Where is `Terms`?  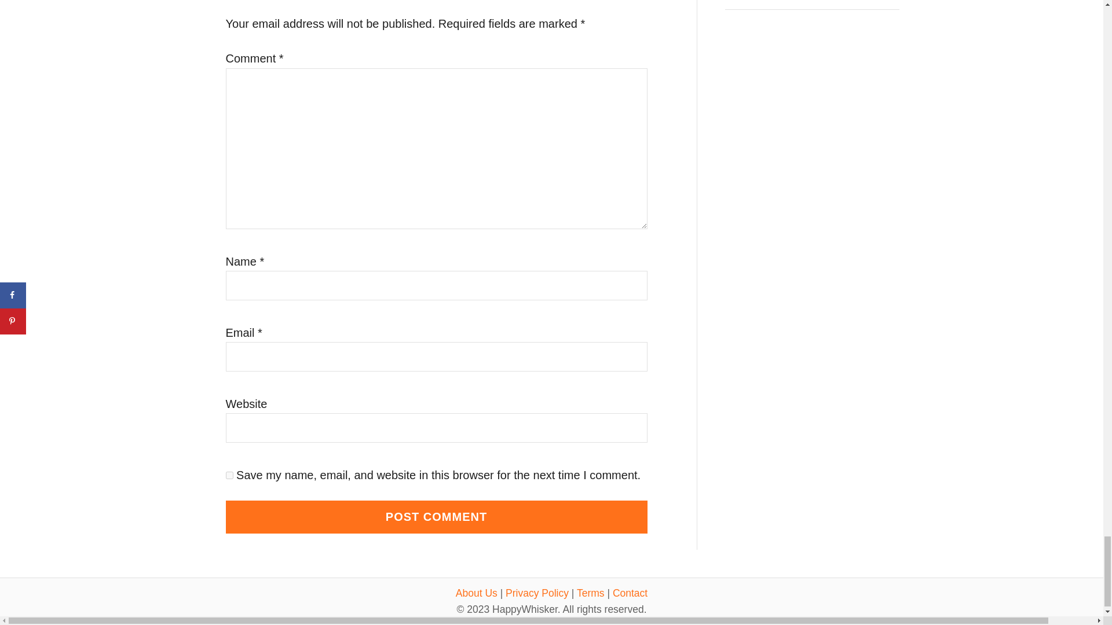
Terms is located at coordinates (591, 593).